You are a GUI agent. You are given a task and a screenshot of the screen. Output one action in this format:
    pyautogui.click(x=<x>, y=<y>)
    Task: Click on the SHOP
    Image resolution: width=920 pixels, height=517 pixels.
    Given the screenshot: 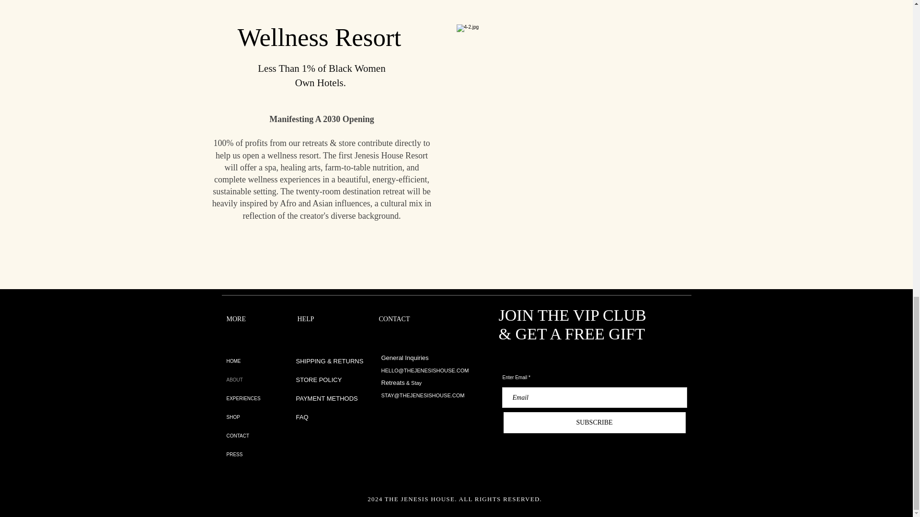 What is the action you would take?
    pyautogui.click(x=262, y=417)
    